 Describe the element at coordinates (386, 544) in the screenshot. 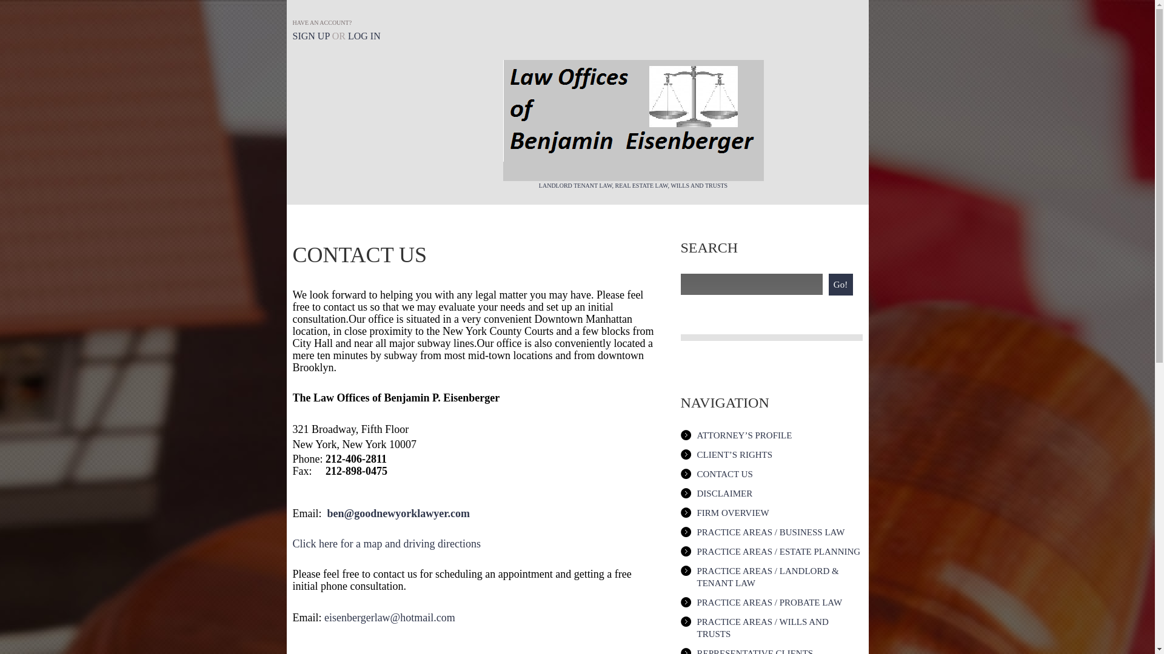

I see `Click here for a map and driving directions` at that location.